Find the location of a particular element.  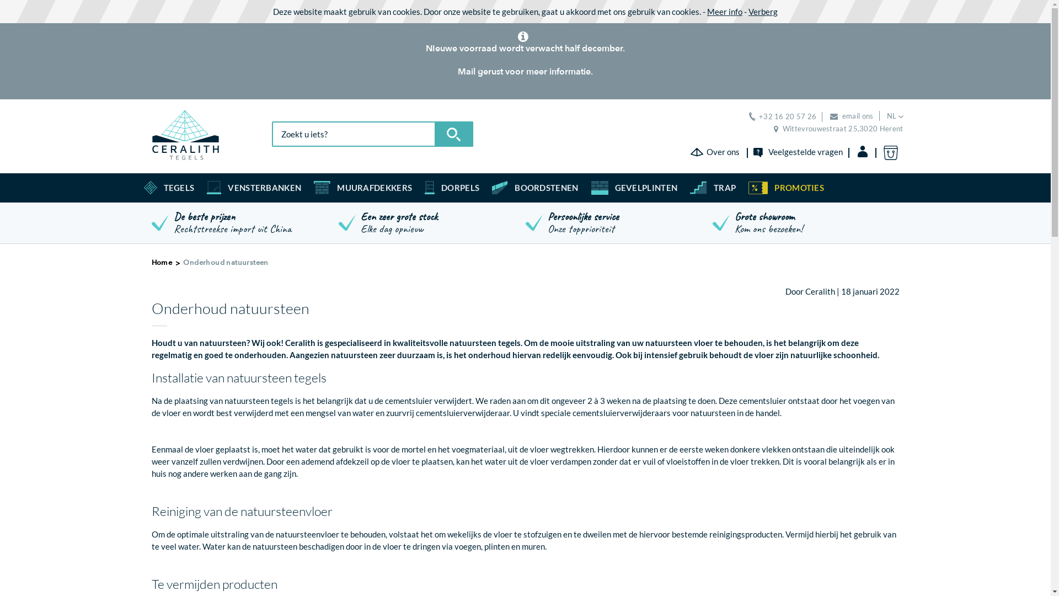

GEVELPLINTEN is located at coordinates (646, 188).